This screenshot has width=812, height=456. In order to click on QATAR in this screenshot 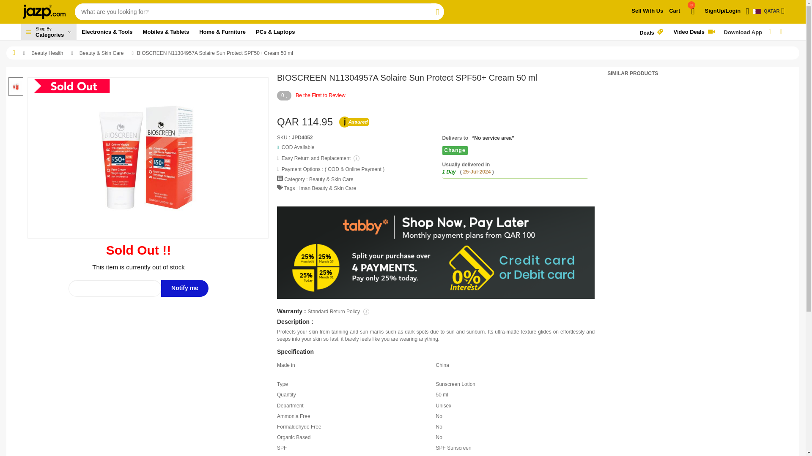, I will do `click(48, 32)`.